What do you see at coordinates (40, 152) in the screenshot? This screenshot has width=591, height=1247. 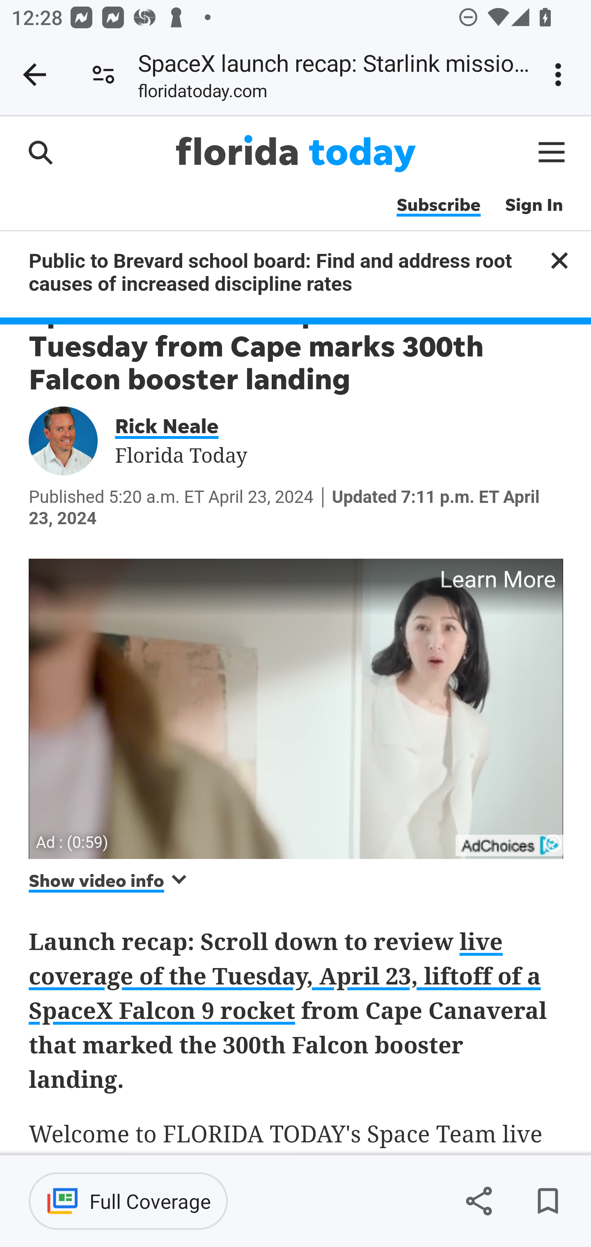 I see `Search` at bounding box center [40, 152].